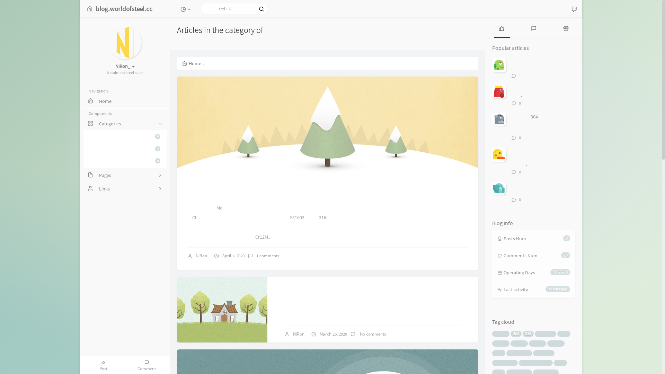 This screenshot has height=374, width=665. I want to click on Links, so click(125, 189).